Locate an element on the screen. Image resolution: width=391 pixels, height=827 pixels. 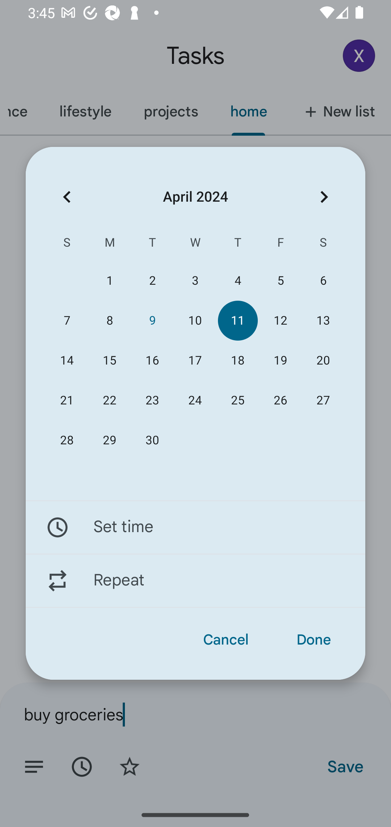
Next month is located at coordinates (324, 197).